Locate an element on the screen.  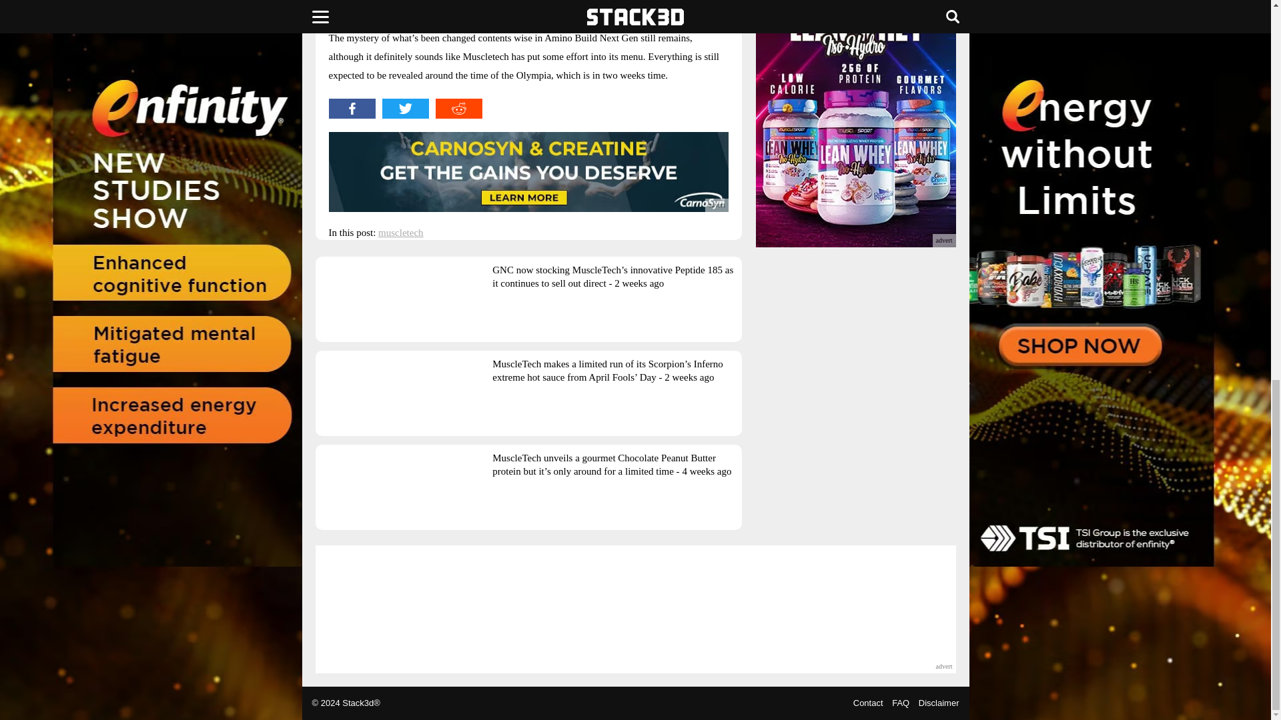
muscletech is located at coordinates (400, 233).